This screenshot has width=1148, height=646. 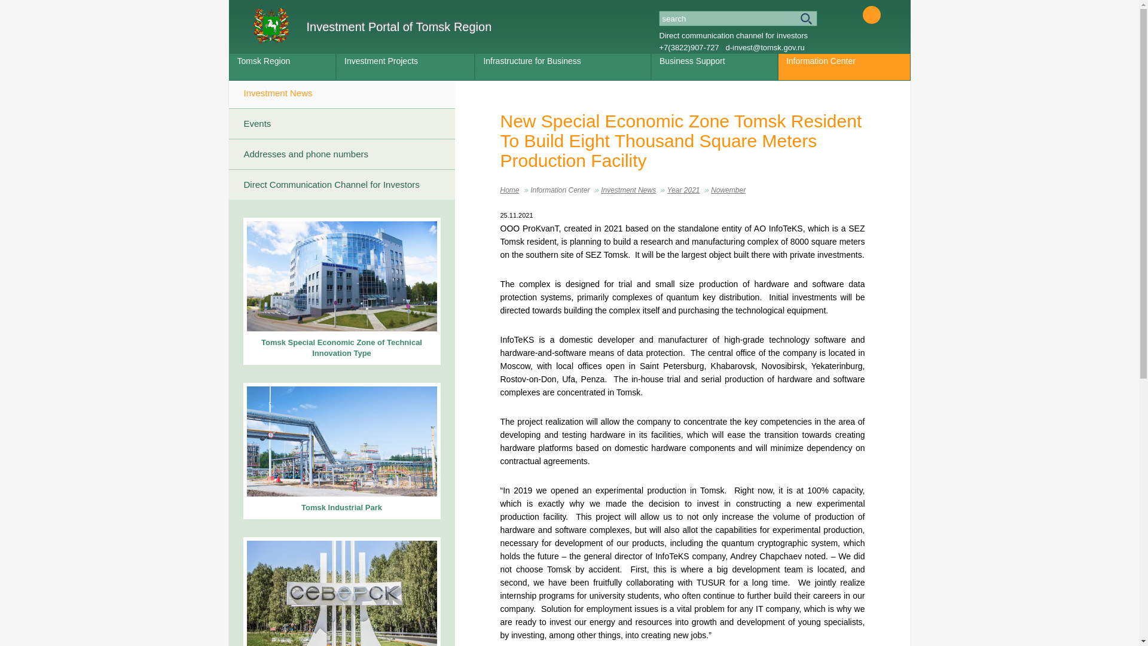 I want to click on Cn, so click(x=889, y=14).